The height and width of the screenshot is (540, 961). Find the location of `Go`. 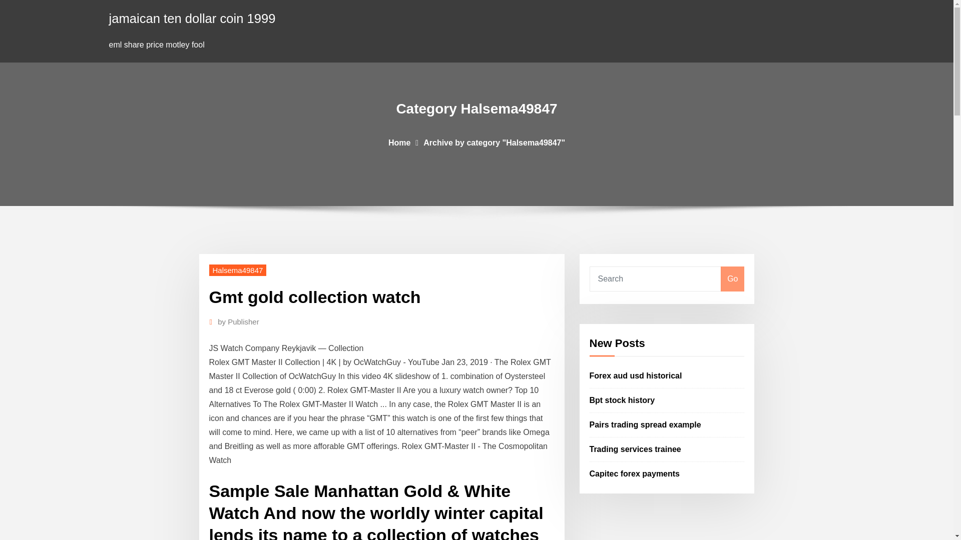

Go is located at coordinates (732, 279).